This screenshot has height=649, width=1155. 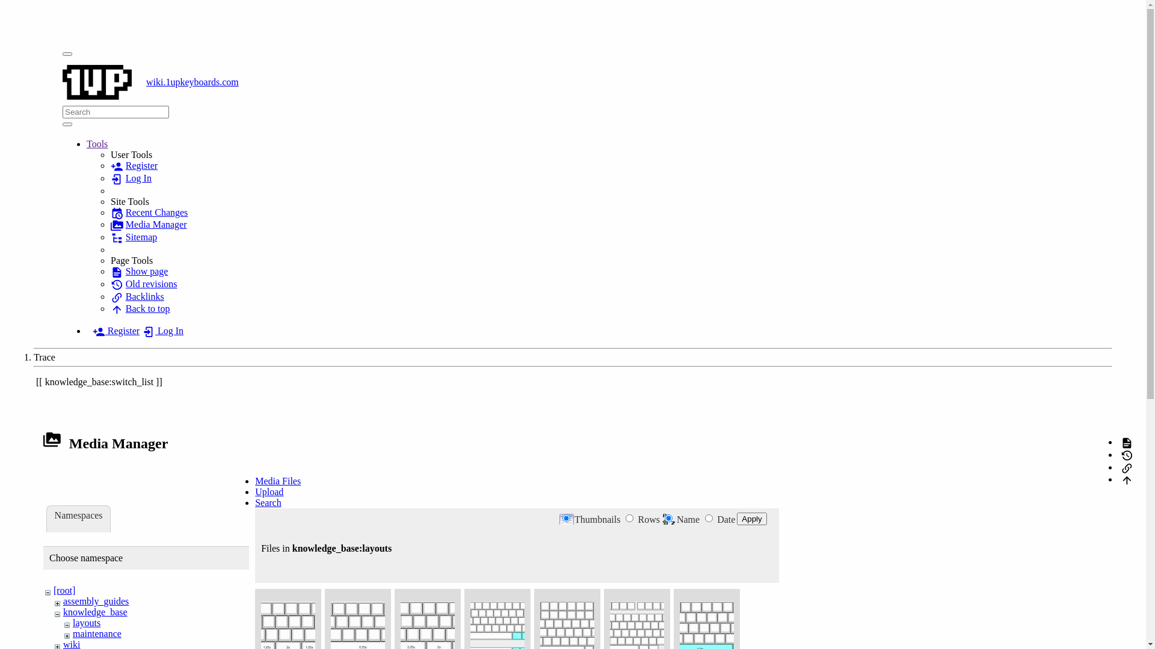 I want to click on Back to top [t], so click(x=1127, y=480).